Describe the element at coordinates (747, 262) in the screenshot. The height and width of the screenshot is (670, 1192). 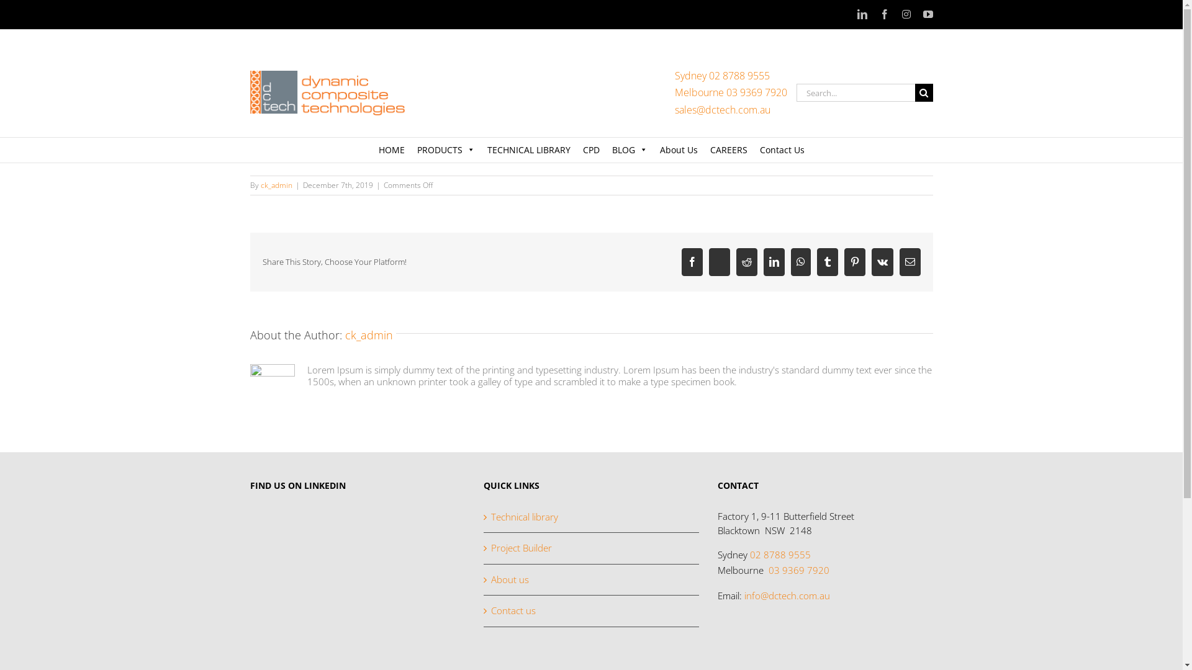
I see `Reddit` at that location.